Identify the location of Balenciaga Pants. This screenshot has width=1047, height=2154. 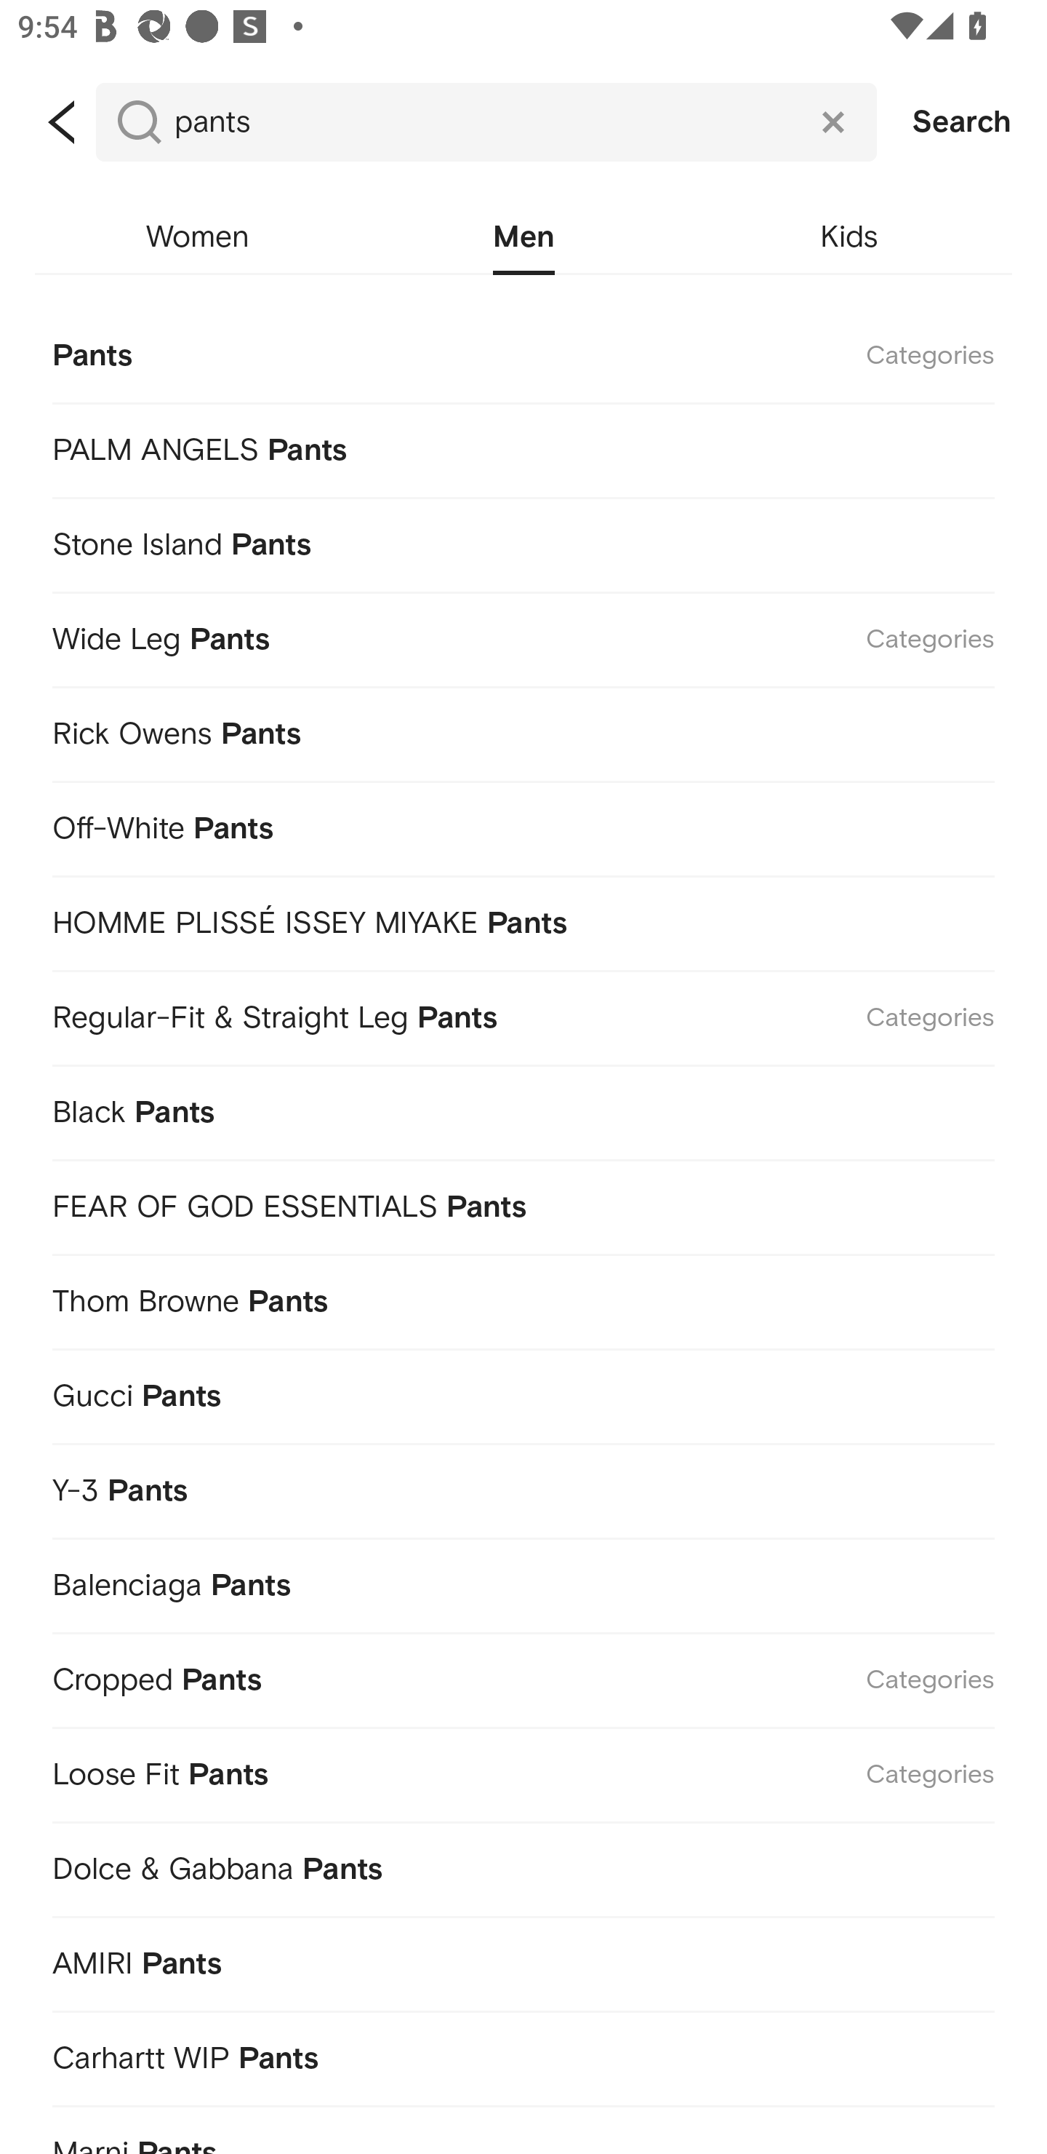
(523, 1581).